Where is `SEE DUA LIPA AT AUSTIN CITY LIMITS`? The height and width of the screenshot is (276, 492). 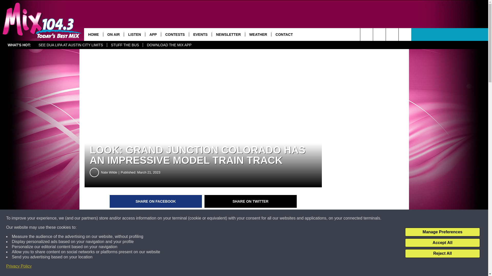 SEE DUA LIPA AT AUSTIN CITY LIMITS is located at coordinates (70, 45).